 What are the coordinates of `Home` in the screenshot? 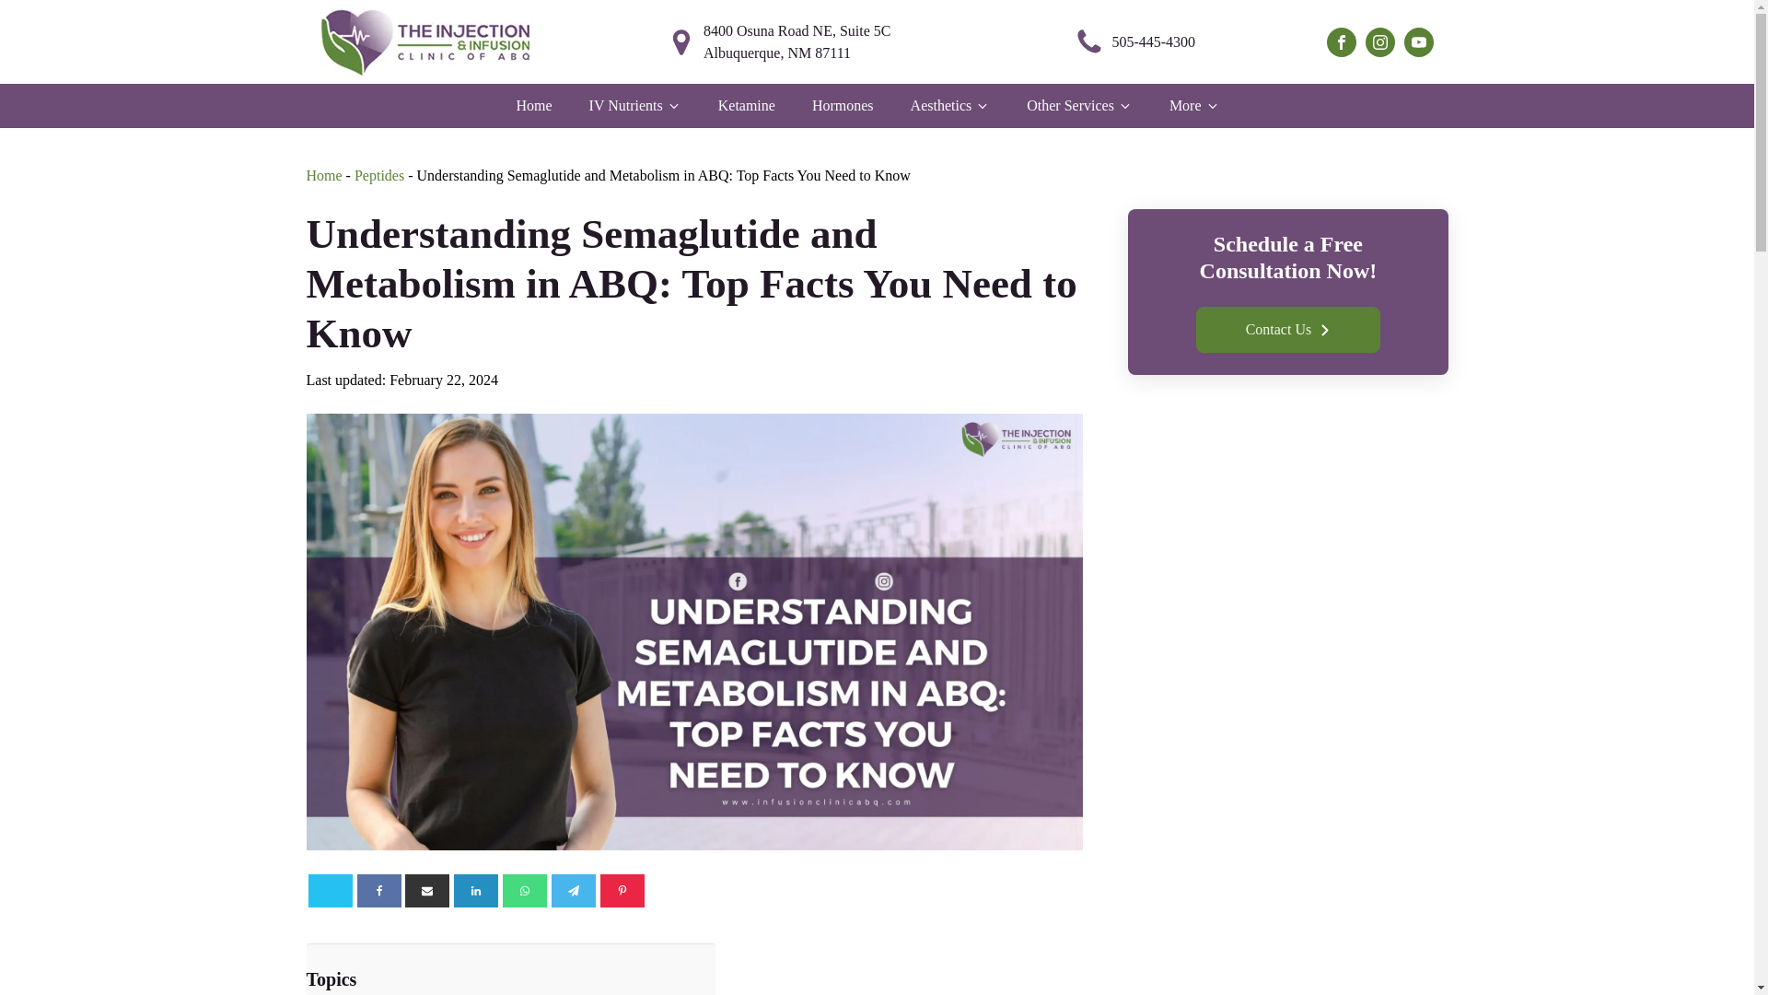 It's located at (532, 105).